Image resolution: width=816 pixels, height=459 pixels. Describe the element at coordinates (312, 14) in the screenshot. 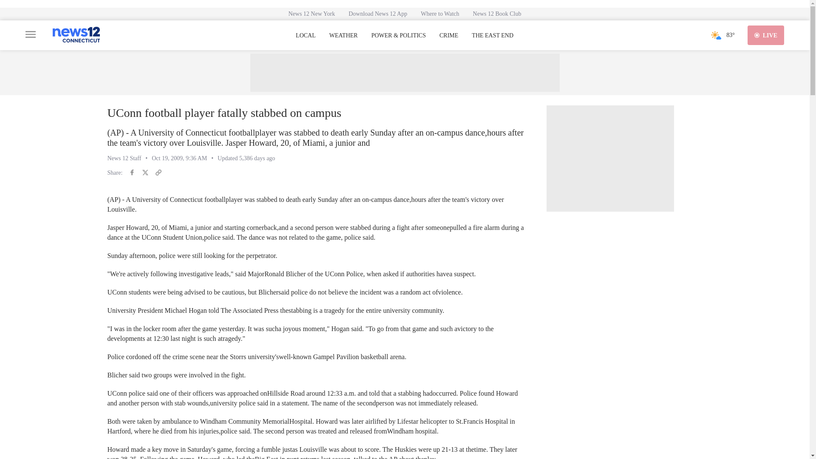

I see `News 12 New York` at that location.